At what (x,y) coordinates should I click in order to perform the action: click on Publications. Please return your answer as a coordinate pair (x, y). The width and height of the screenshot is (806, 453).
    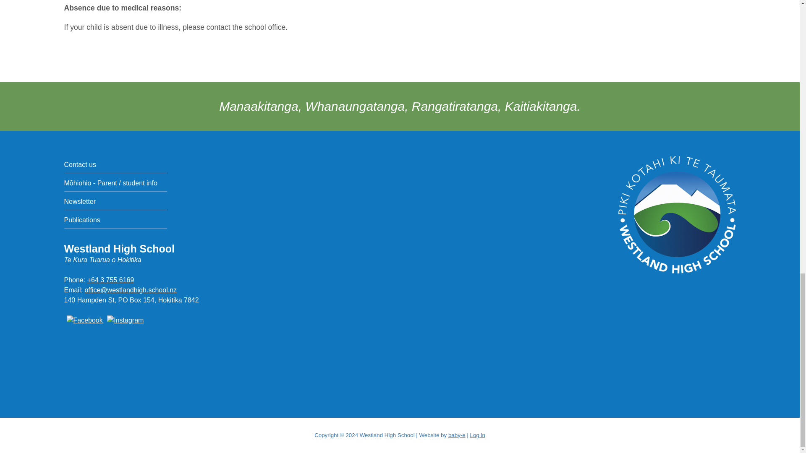
    Looking at the image, I should click on (115, 221).